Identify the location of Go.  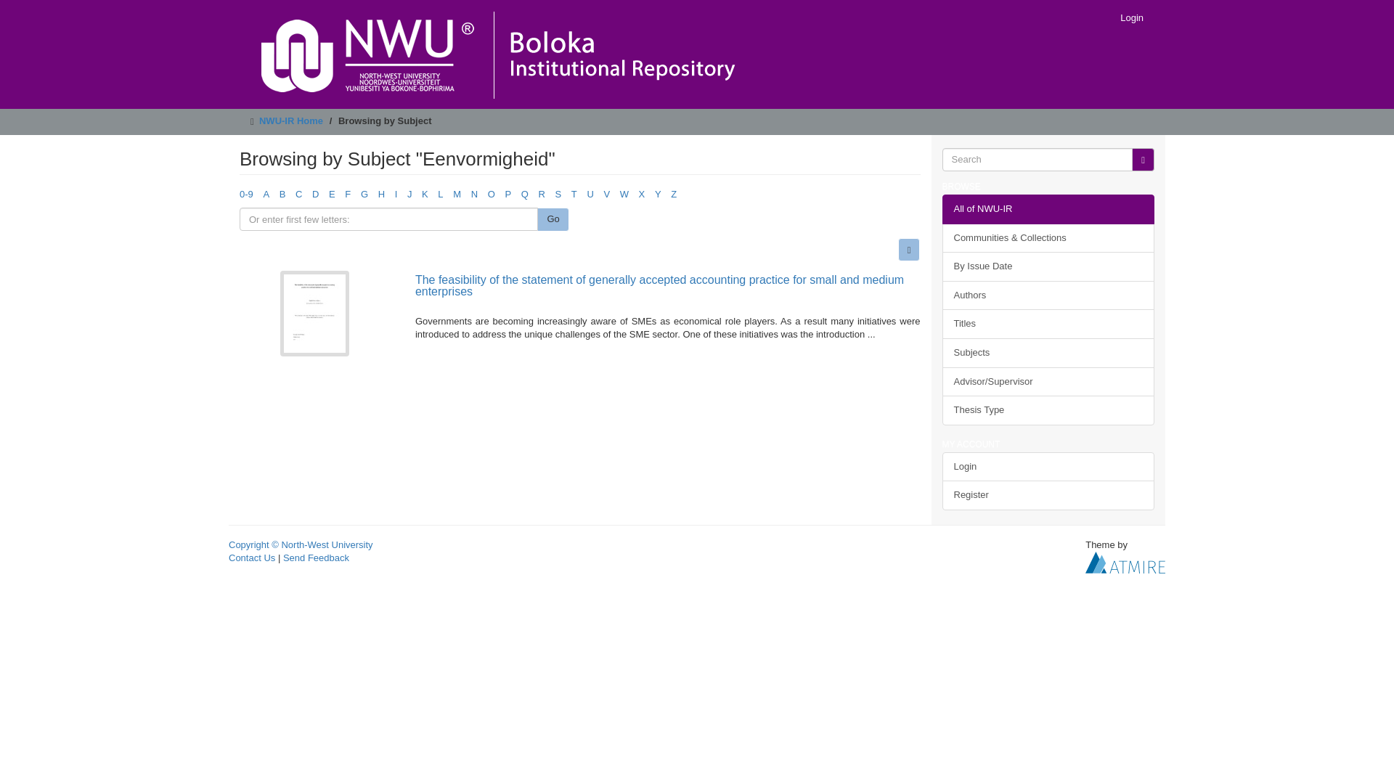
(553, 219).